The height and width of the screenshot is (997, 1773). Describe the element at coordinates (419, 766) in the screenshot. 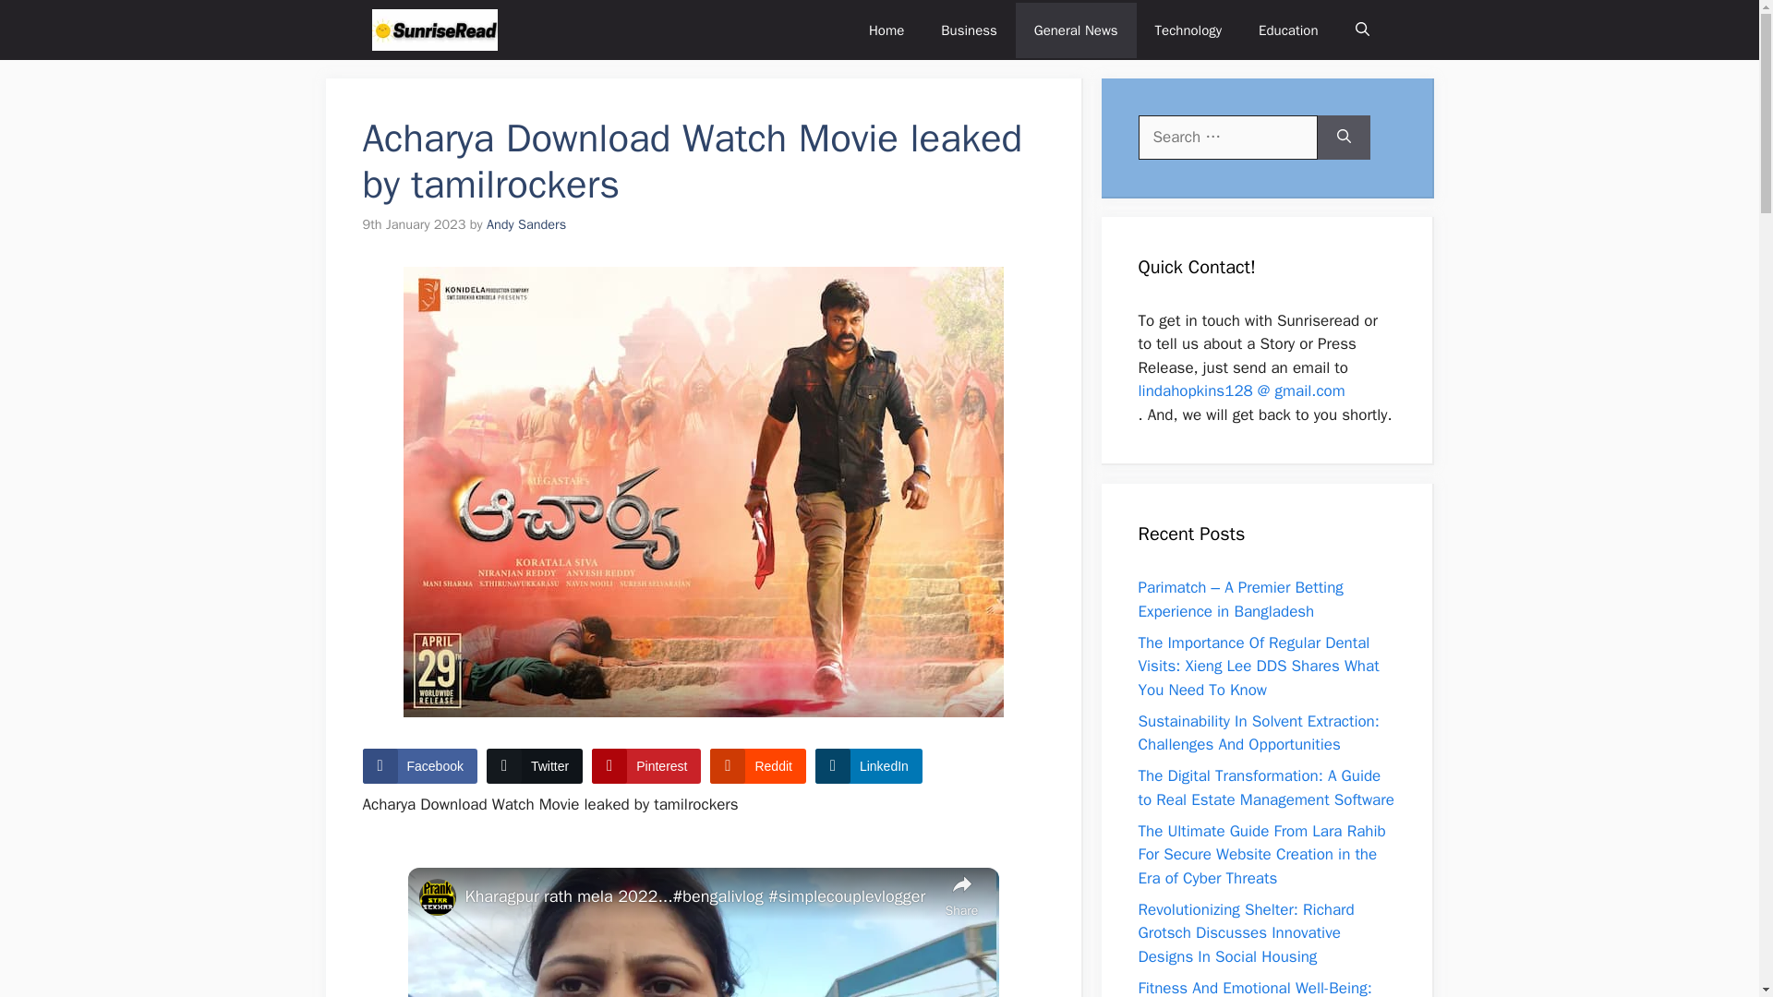

I see `Facebook` at that location.